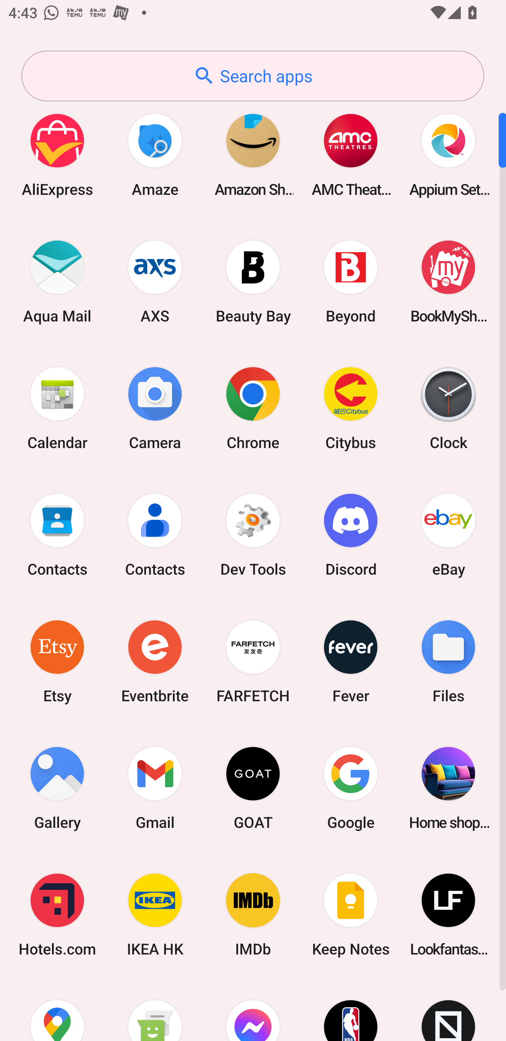  What do you see at coordinates (57, 155) in the screenshot?
I see `AliExpress` at bounding box center [57, 155].